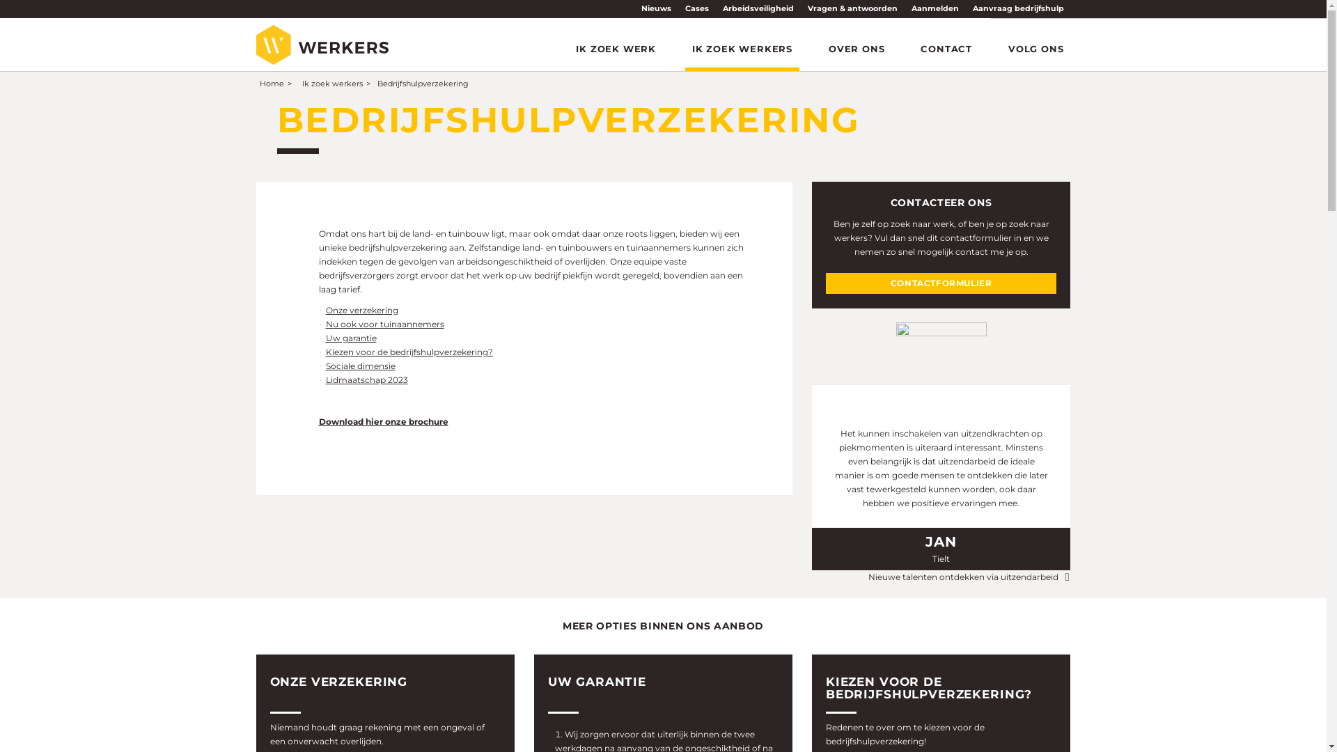  What do you see at coordinates (852, 8) in the screenshot?
I see `Vragen & antwoorden` at bounding box center [852, 8].